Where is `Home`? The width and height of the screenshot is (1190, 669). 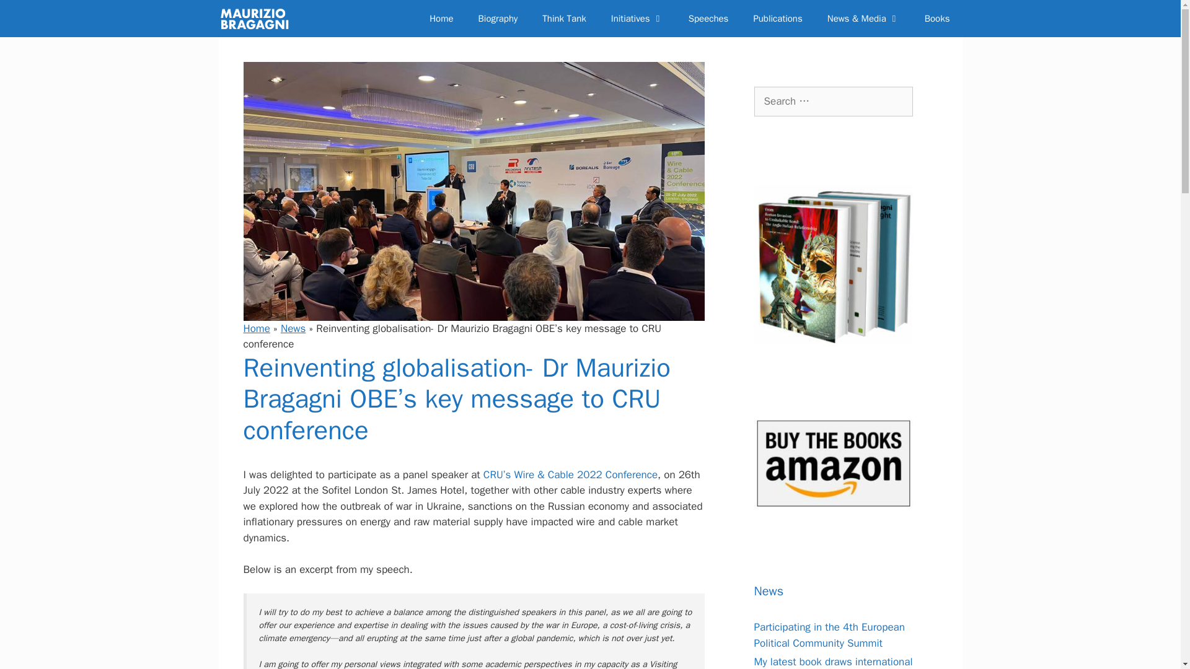 Home is located at coordinates (441, 19).